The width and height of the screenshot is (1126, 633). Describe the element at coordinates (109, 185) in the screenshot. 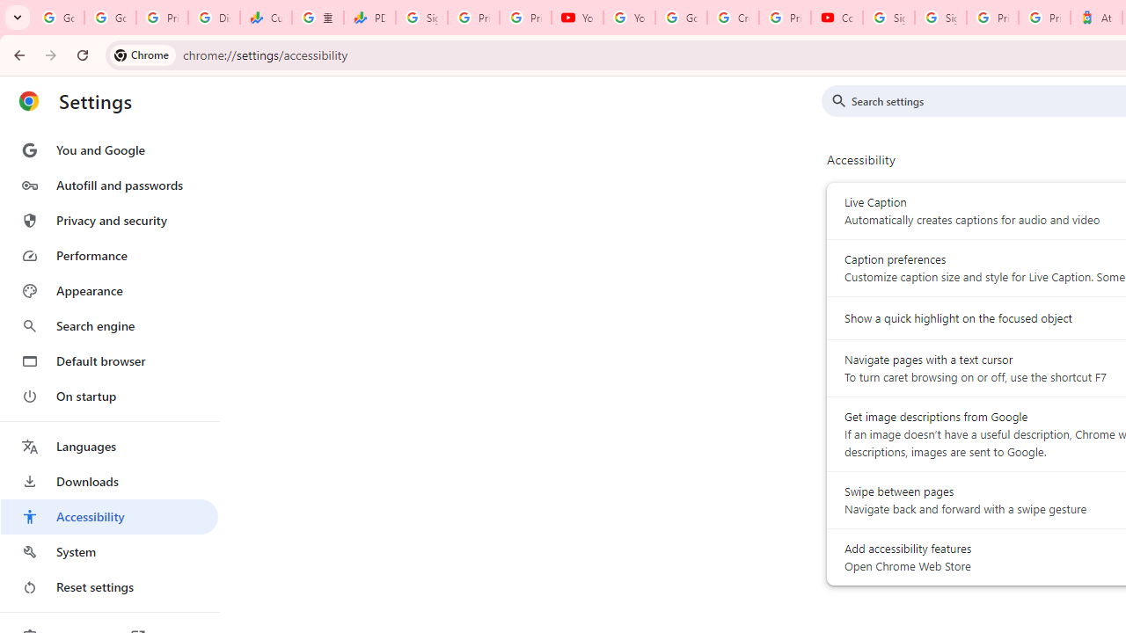

I see `Autofill and passwords` at that location.